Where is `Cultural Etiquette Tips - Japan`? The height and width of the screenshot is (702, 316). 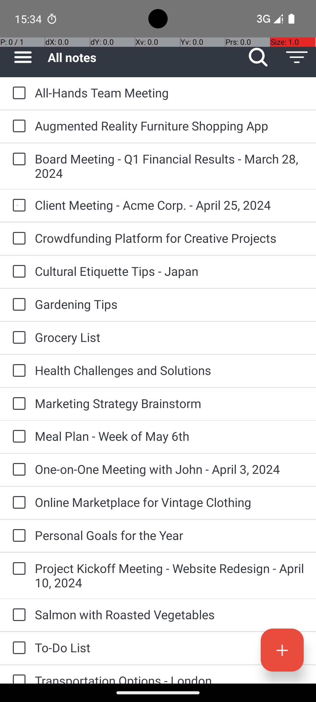 Cultural Etiquette Tips - Japan is located at coordinates (170, 271).